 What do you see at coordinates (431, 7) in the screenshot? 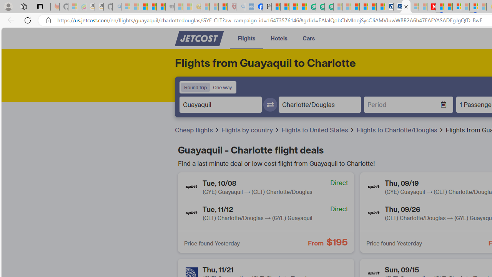
I see `Latest Politics News & Archive | Newsweek.com` at bounding box center [431, 7].